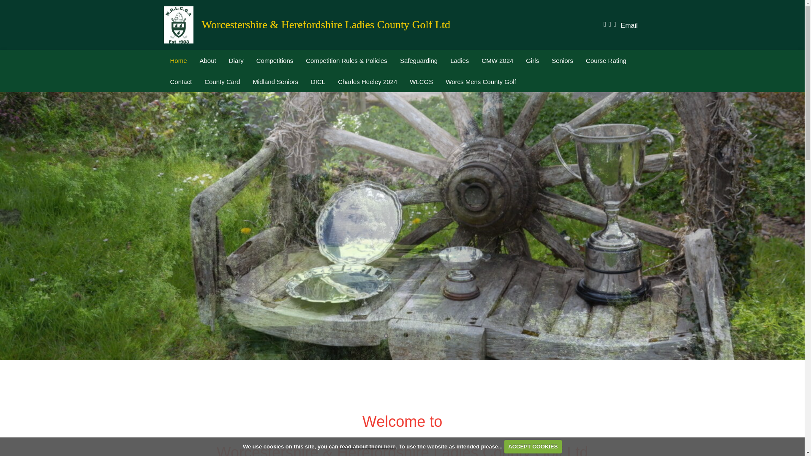 This screenshot has width=811, height=456. What do you see at coordinates (178, 60) in the screenshot?
I see `Home` at bounding box center [178, 60].